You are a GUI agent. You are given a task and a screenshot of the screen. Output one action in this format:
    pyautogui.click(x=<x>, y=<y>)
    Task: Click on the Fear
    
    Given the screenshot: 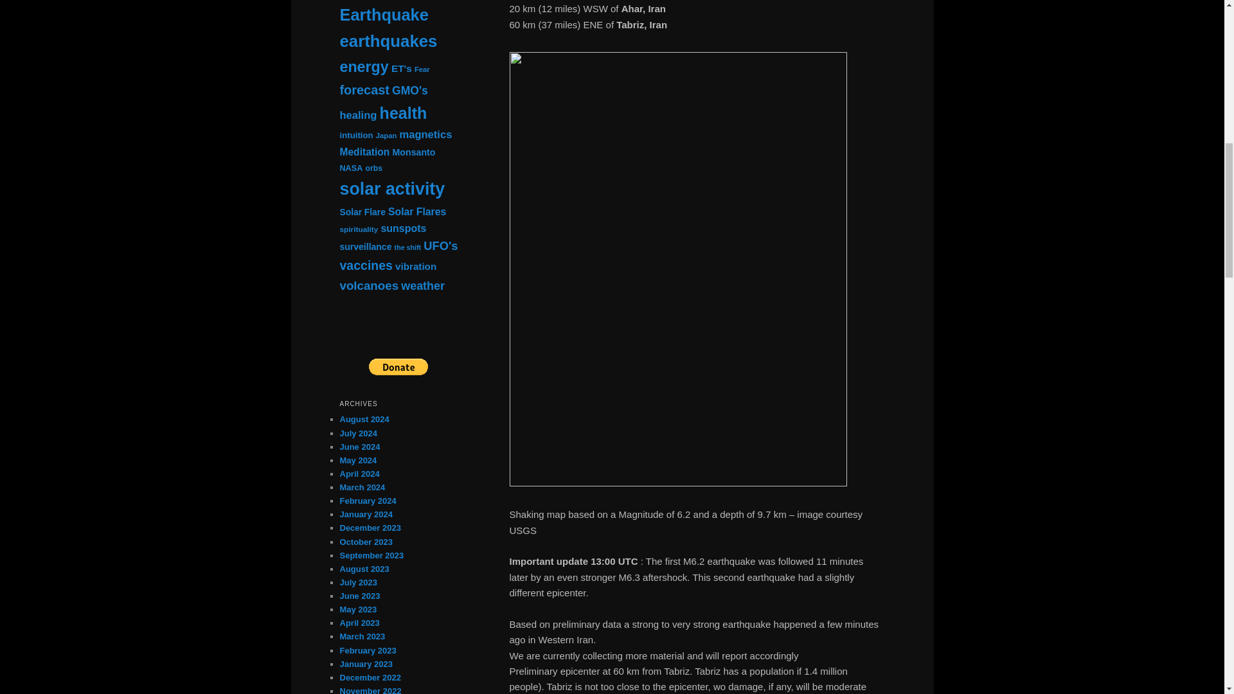 What is the action you would take?
    pyautogui.click(x=422, y=69)
    